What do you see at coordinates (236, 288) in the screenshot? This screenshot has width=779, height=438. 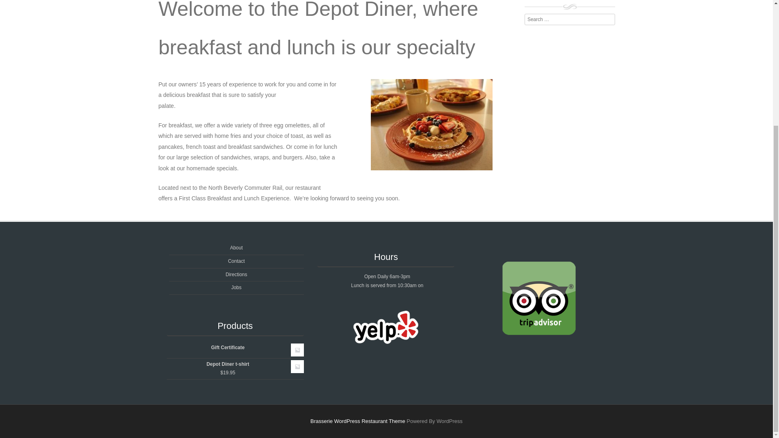 I see `Jobs` at bounding box center [236, 288].